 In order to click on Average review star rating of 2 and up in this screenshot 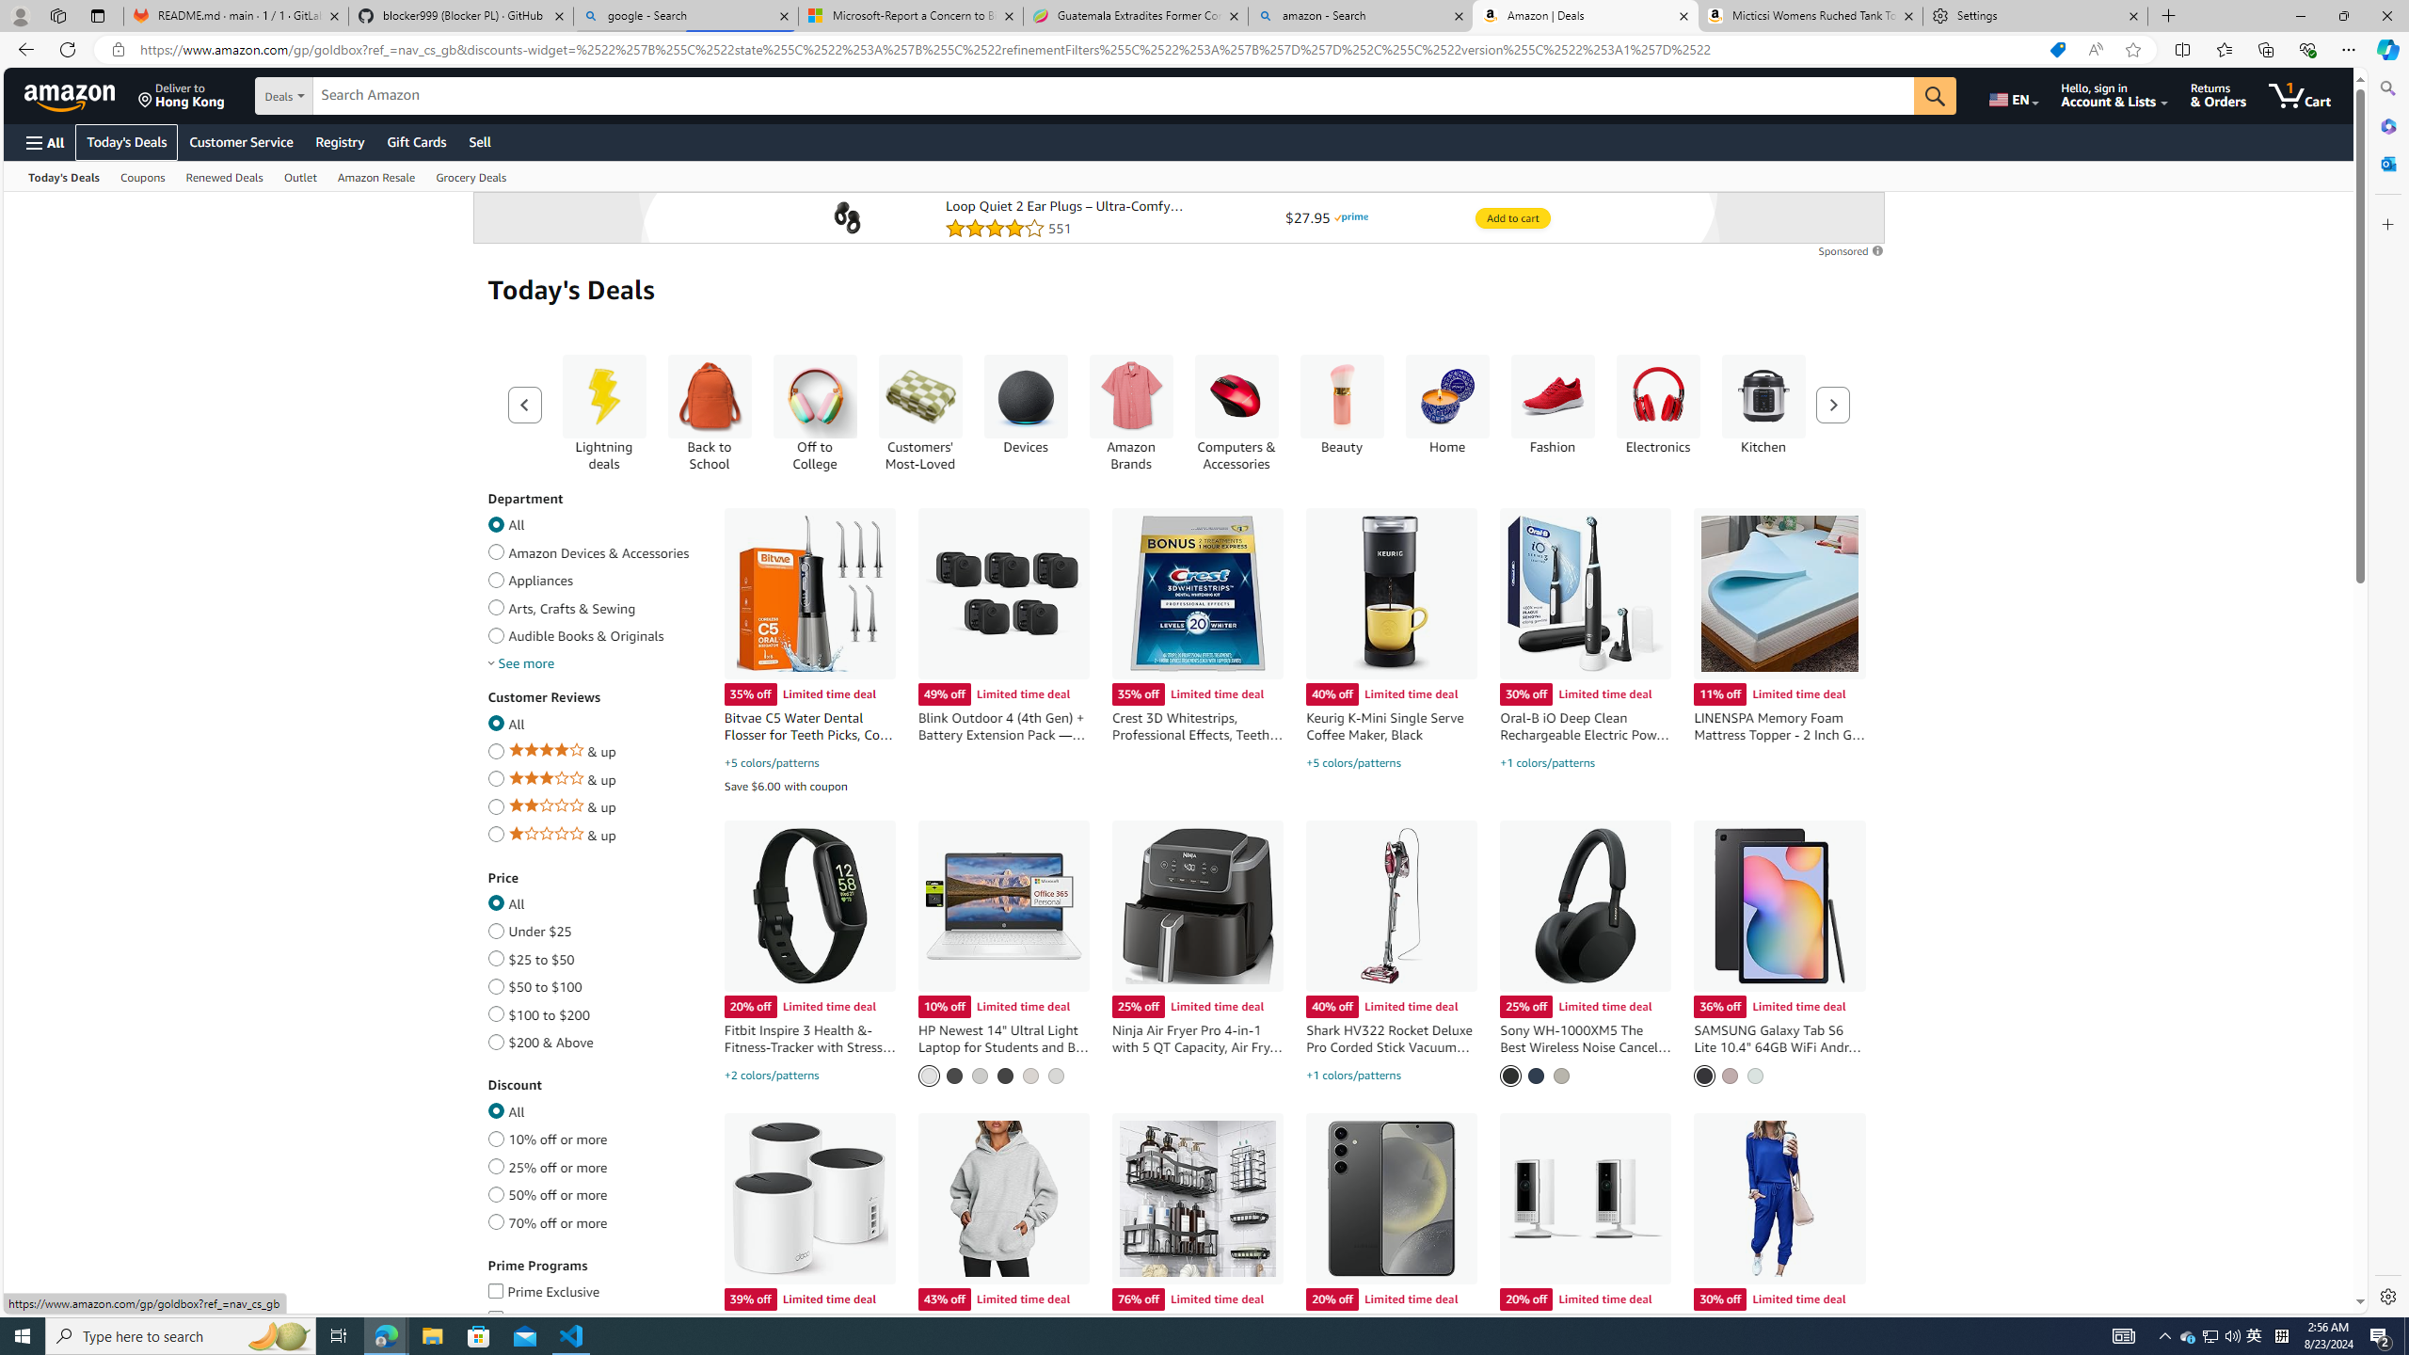, I will do `click(495, 804)`.